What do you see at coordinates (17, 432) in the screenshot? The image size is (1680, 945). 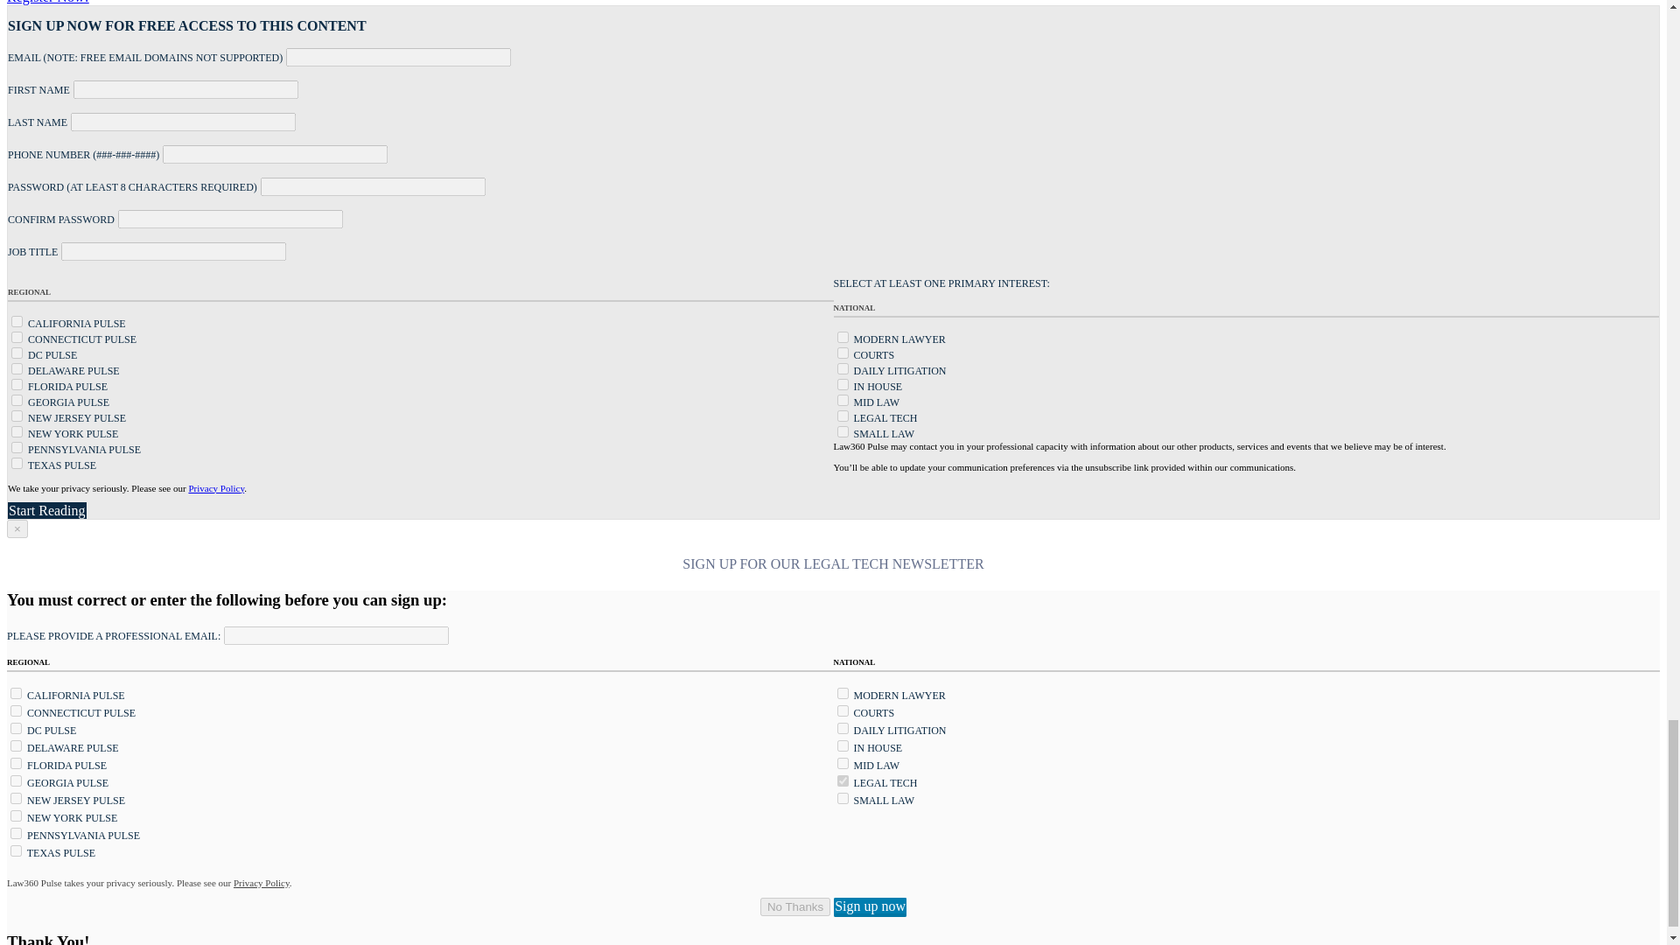 I see `new-york-pulse` at bounding box center [17, 432].